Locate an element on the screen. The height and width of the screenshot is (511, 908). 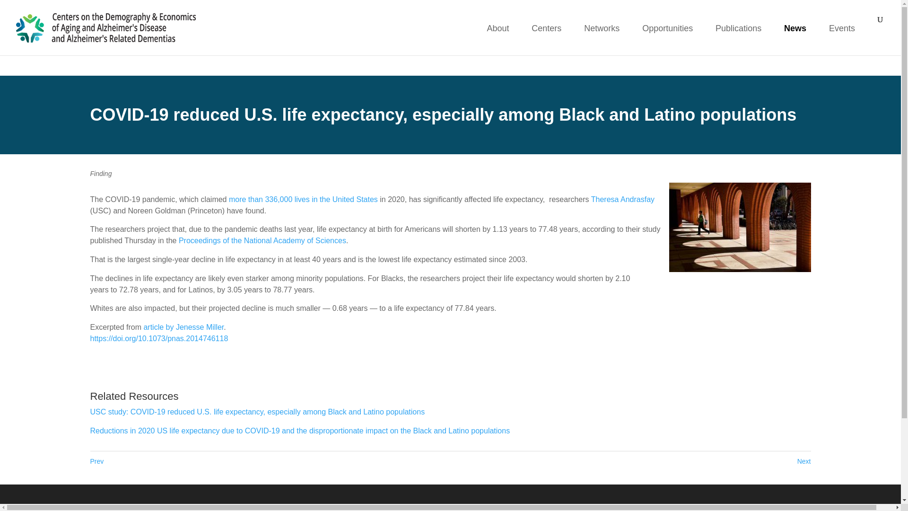
Proceedings of the National Academy of Sciences is located at coordinates (262, 240).